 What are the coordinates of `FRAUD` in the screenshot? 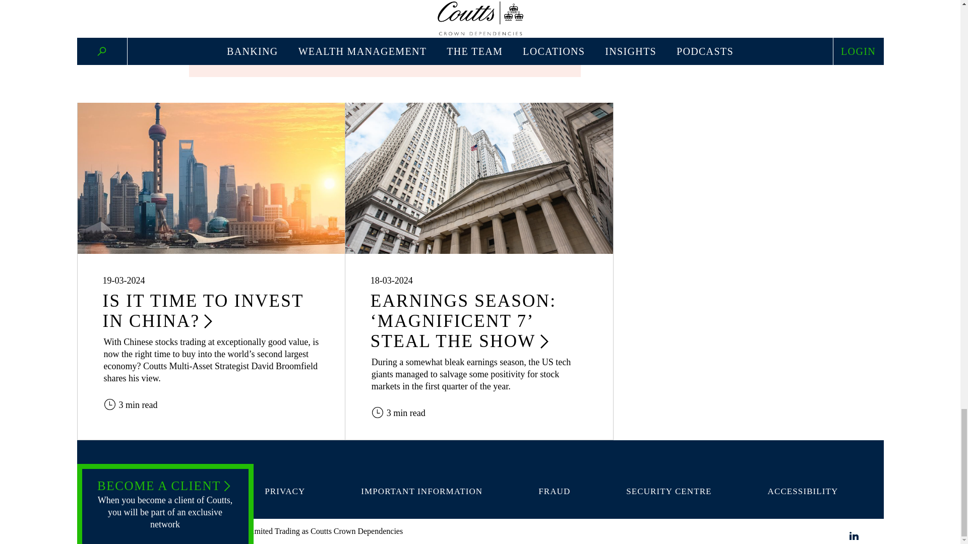 It's located at (554, 492).